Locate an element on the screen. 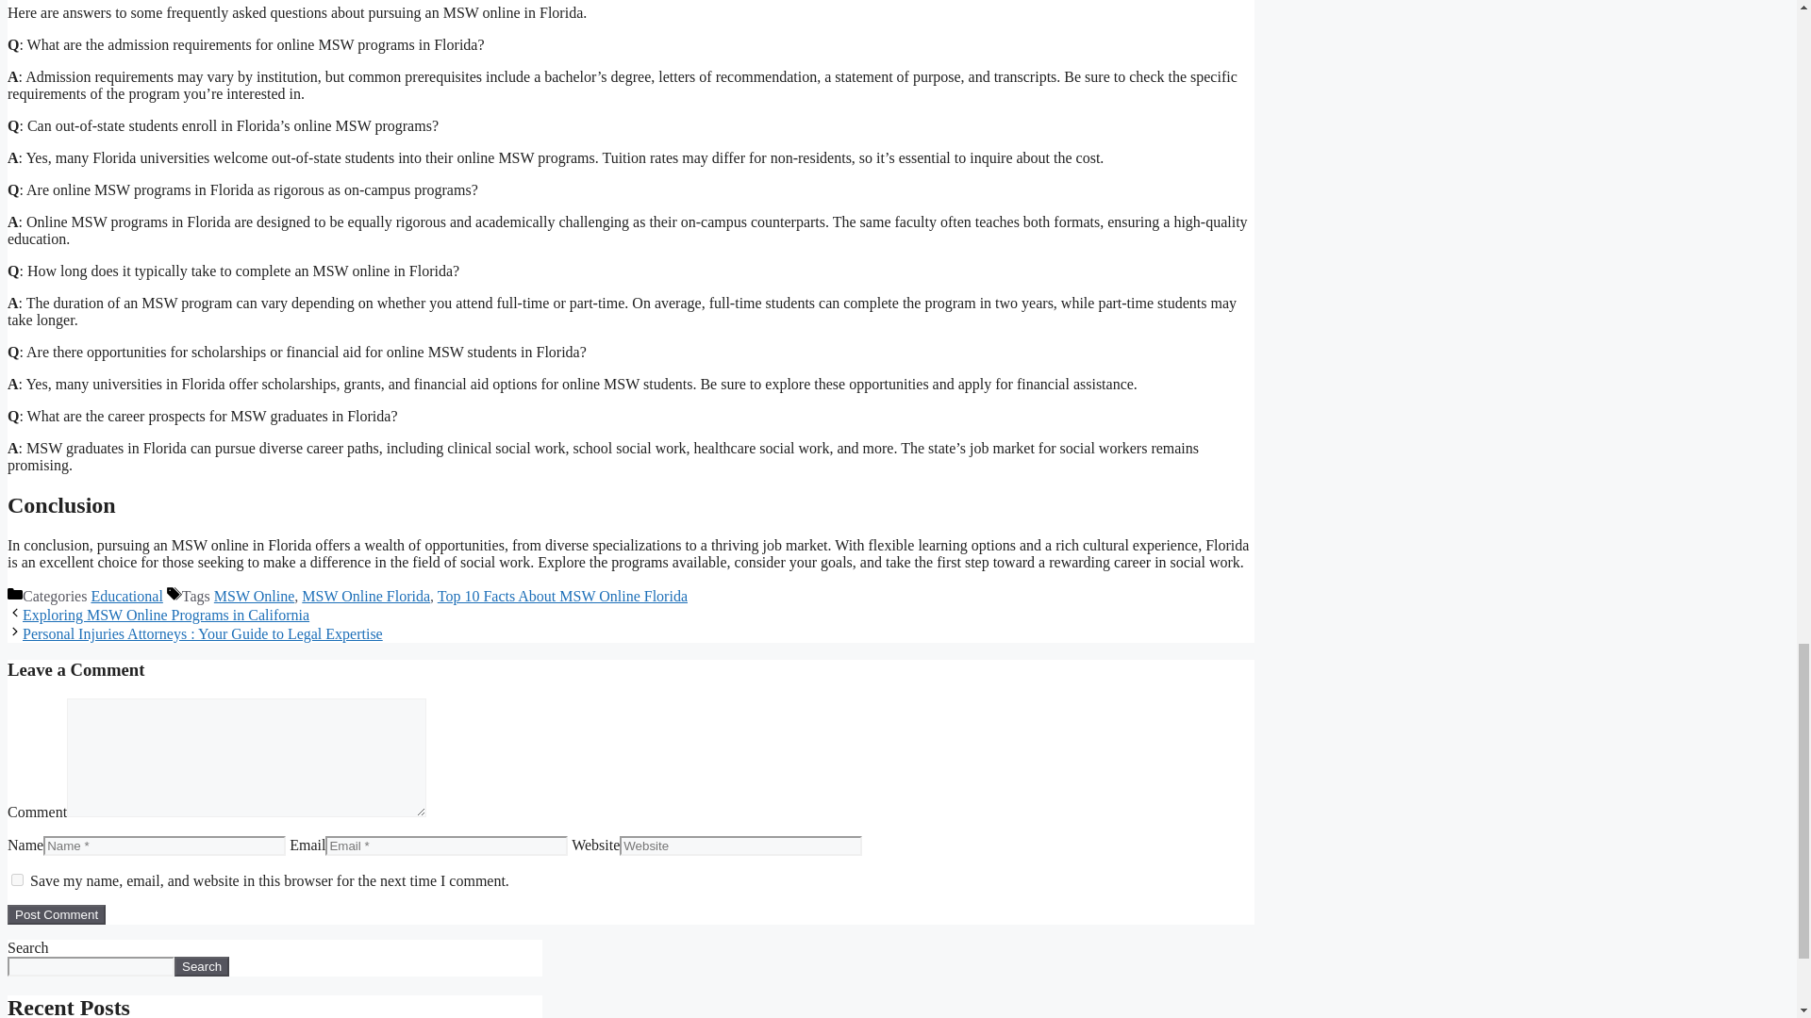  Post Comment is located at coordinates (56, 914).